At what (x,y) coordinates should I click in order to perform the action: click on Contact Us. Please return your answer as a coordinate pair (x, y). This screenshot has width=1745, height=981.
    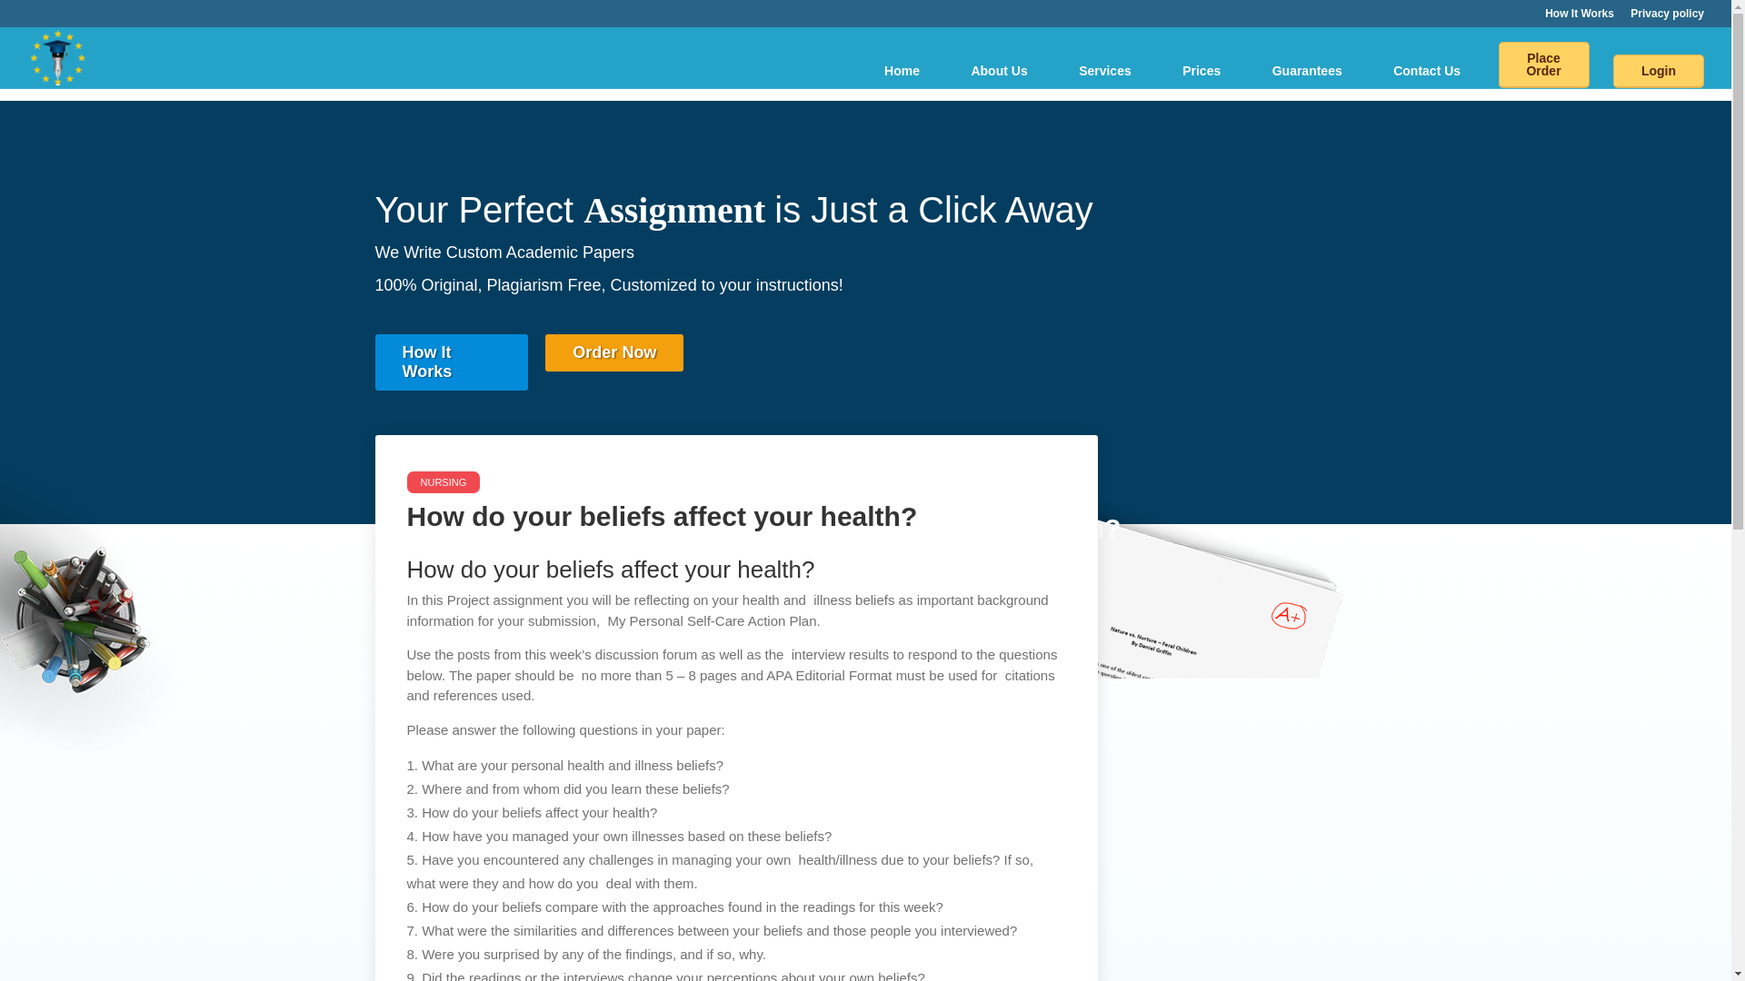
    Looking at the image, I should click on (1427, 71).